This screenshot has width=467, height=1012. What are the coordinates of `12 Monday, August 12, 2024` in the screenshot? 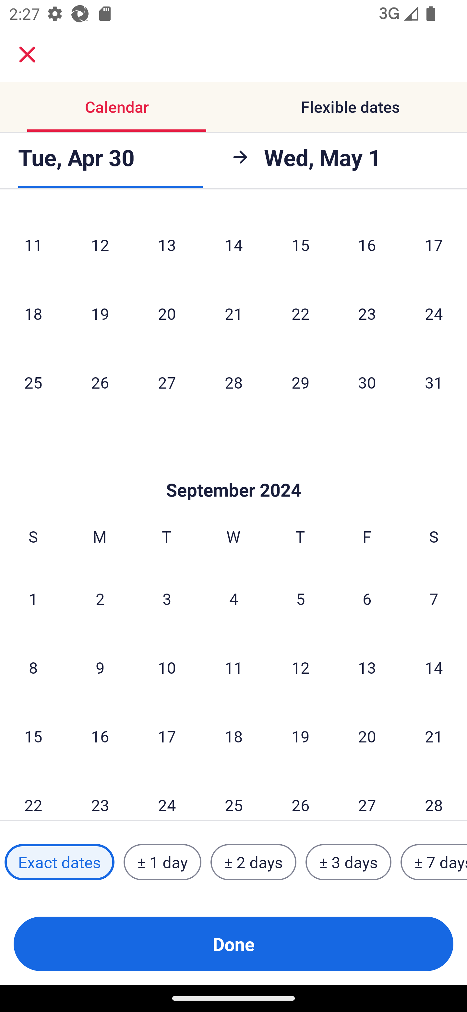 It's located at (100, 245).